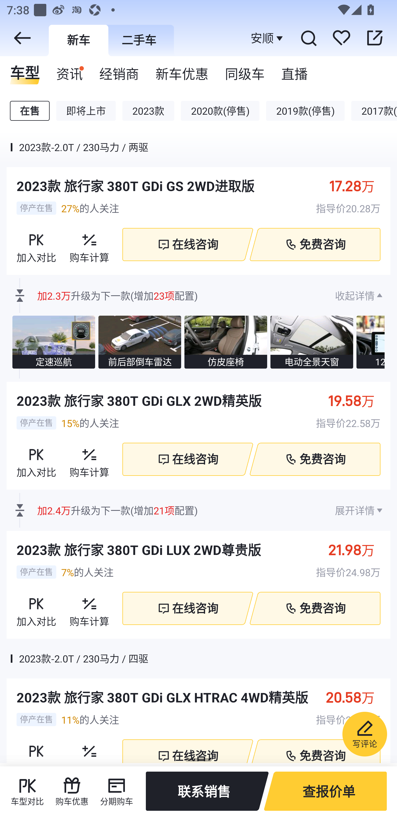  I want to click on 加入对比, so click(36, 459).